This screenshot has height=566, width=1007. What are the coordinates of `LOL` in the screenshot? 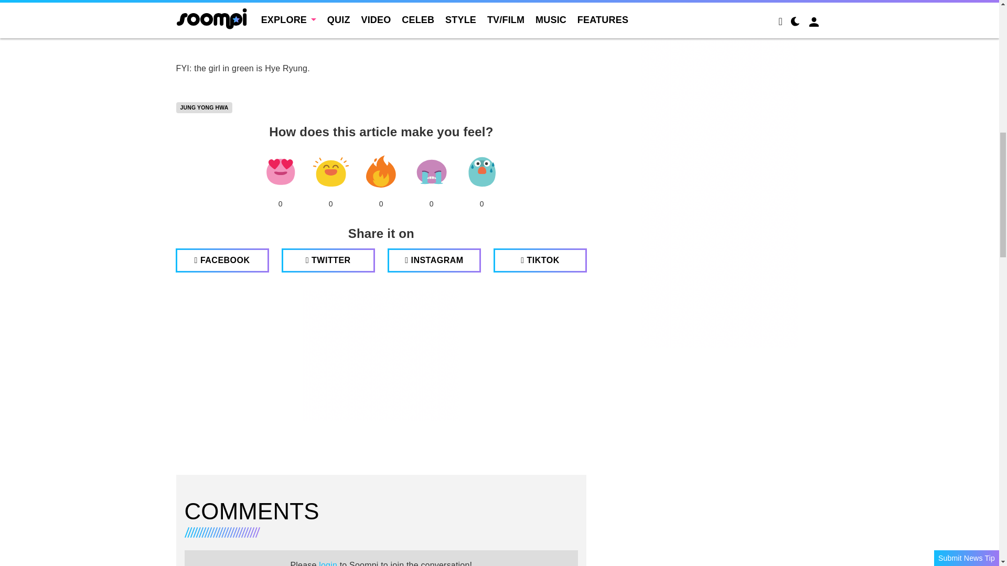 It's located at (330, 172).